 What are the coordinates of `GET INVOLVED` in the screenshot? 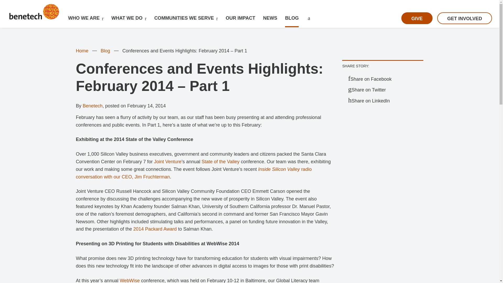 It's located at (464, 18).